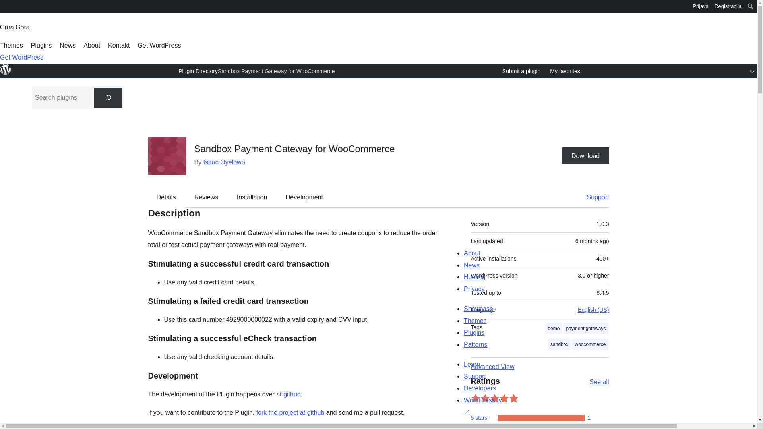  What do you see at coordinates (728, 6) in the screenshot?
I see `Registracija` at bounding box center [728, 6].